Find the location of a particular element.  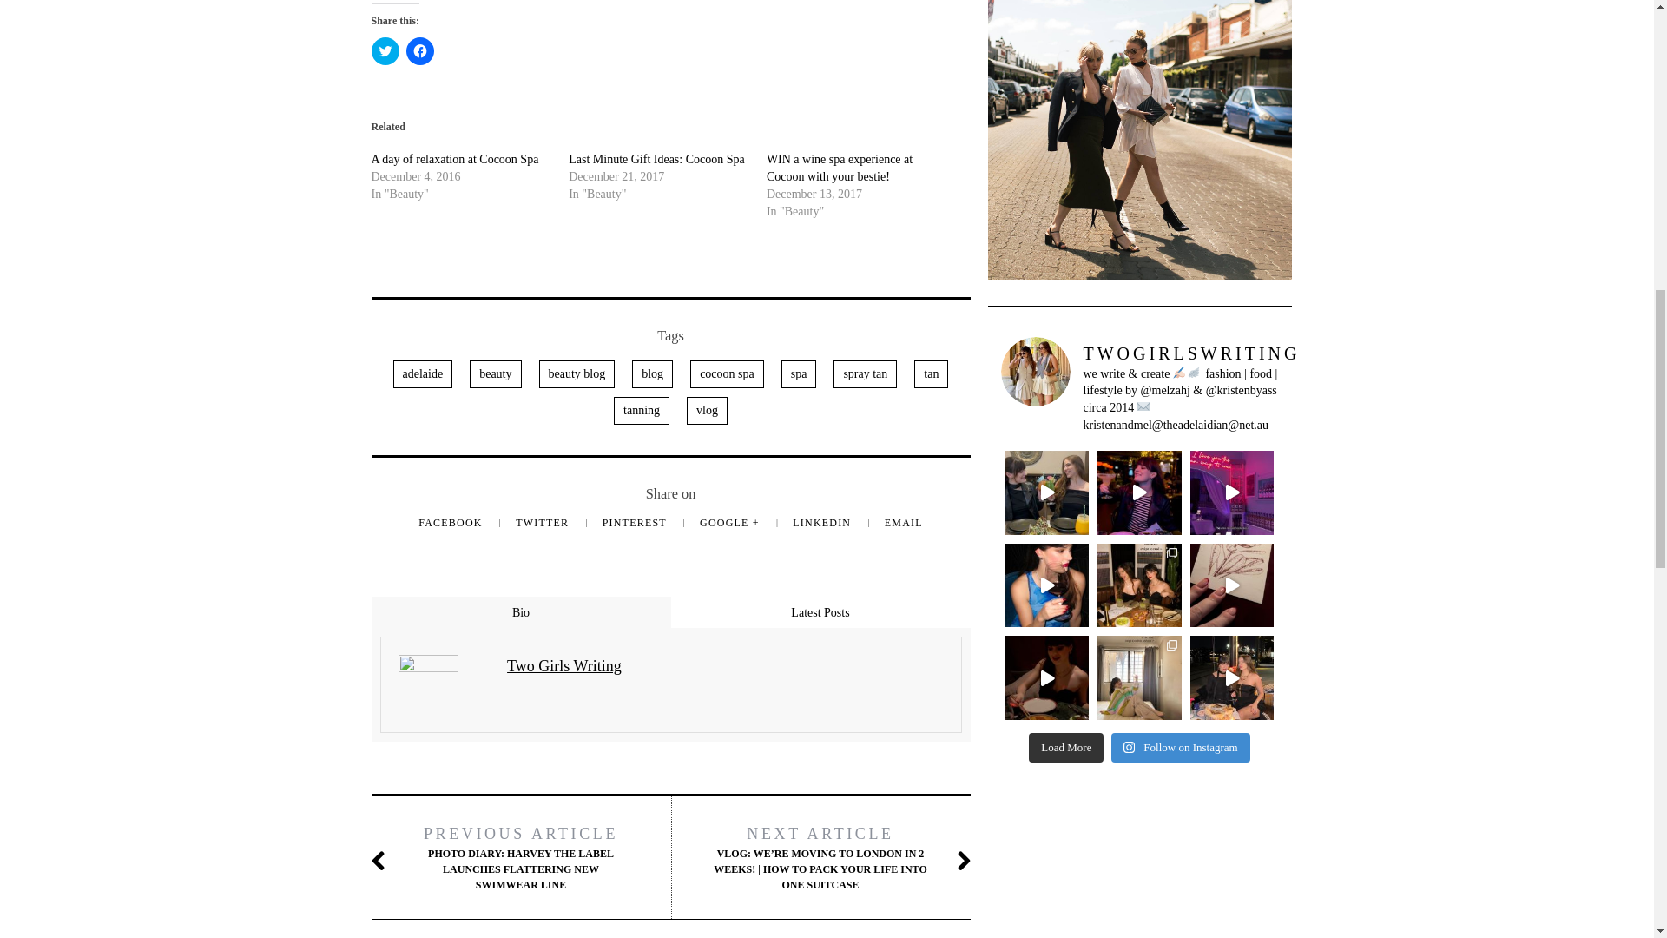

Click to share on Twitter is located at coordinates (385, 50).